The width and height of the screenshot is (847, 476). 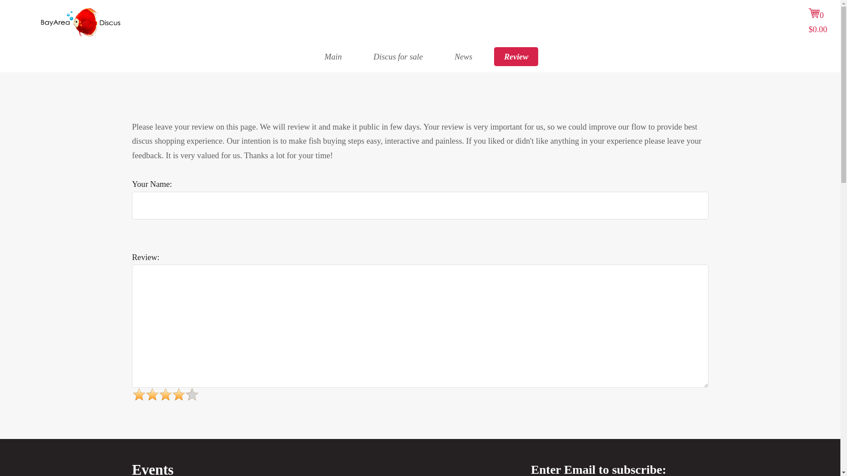 What do you see at coordinates (463, 56) in the screenshot?
I see `News` at bounding box center [463, 56].